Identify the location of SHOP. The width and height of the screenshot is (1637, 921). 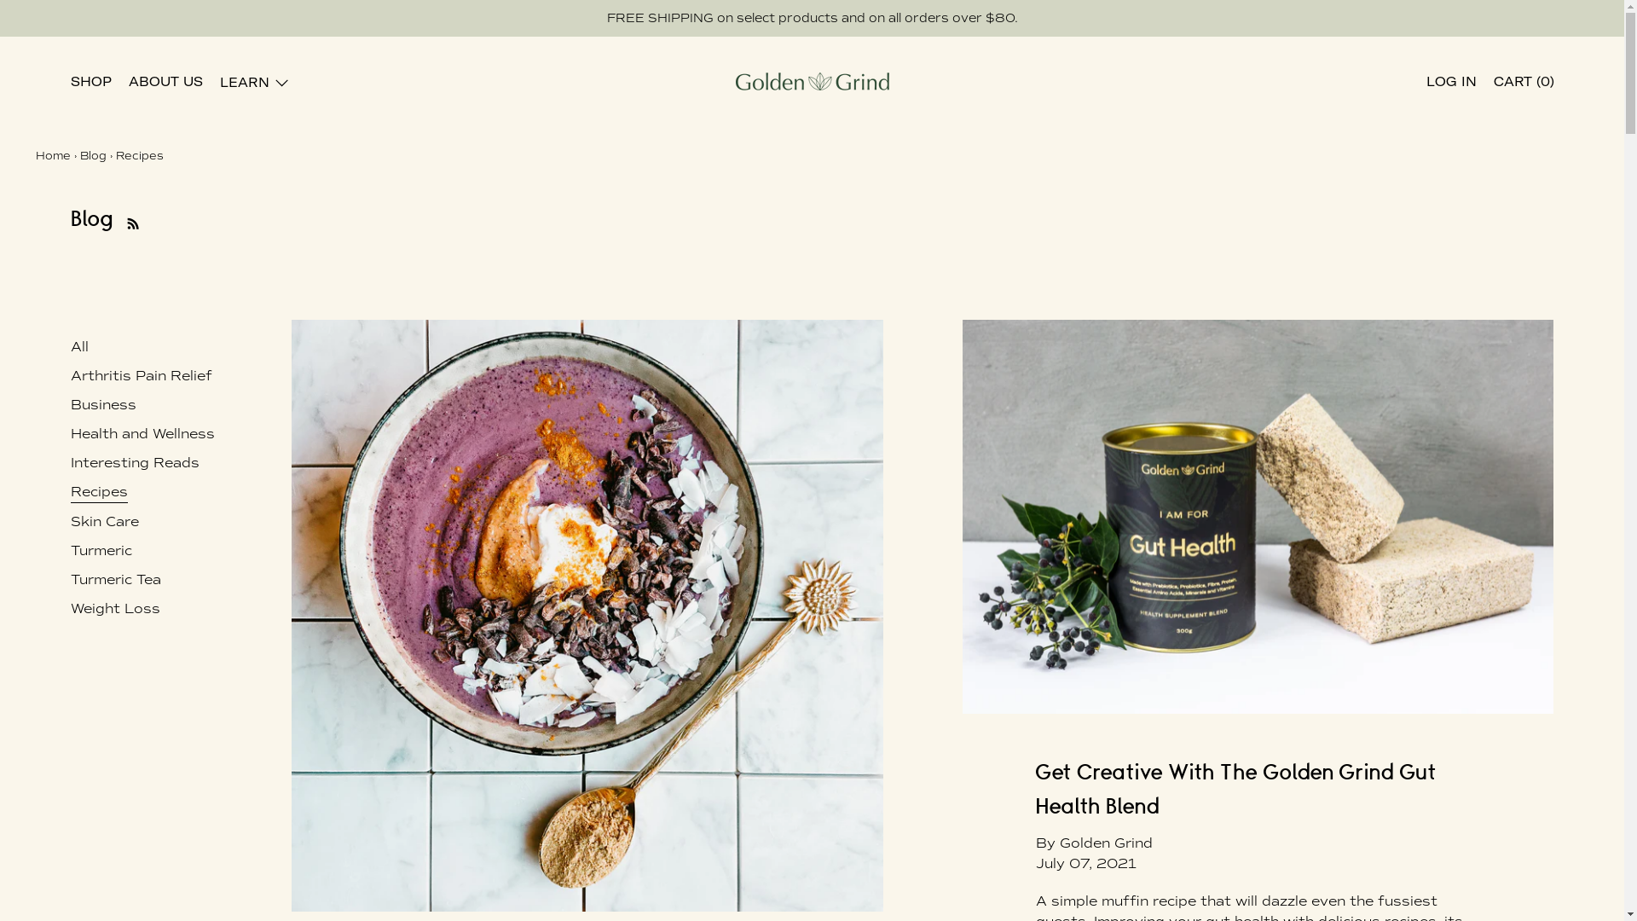
(90, 84).